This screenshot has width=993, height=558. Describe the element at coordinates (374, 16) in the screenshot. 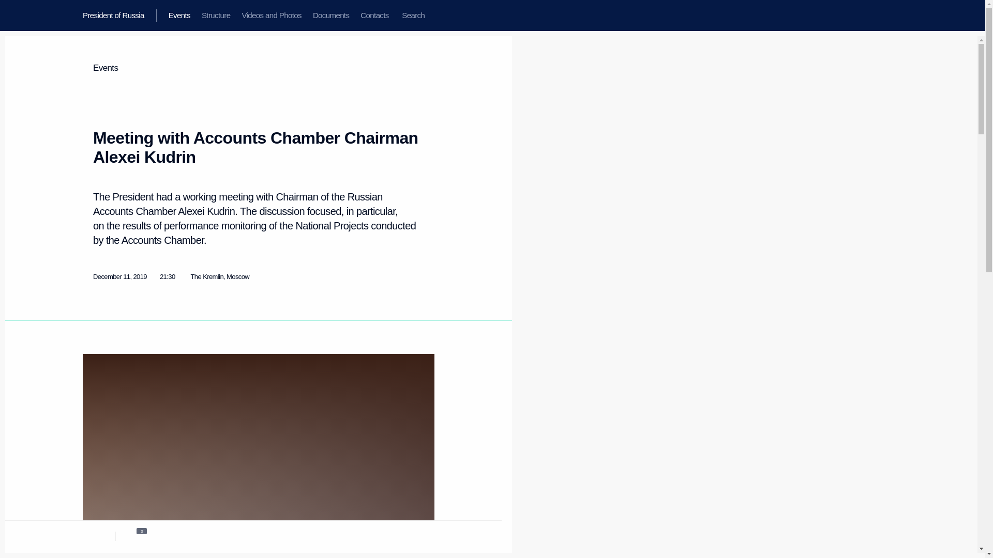

I see `Contacts` at that location.